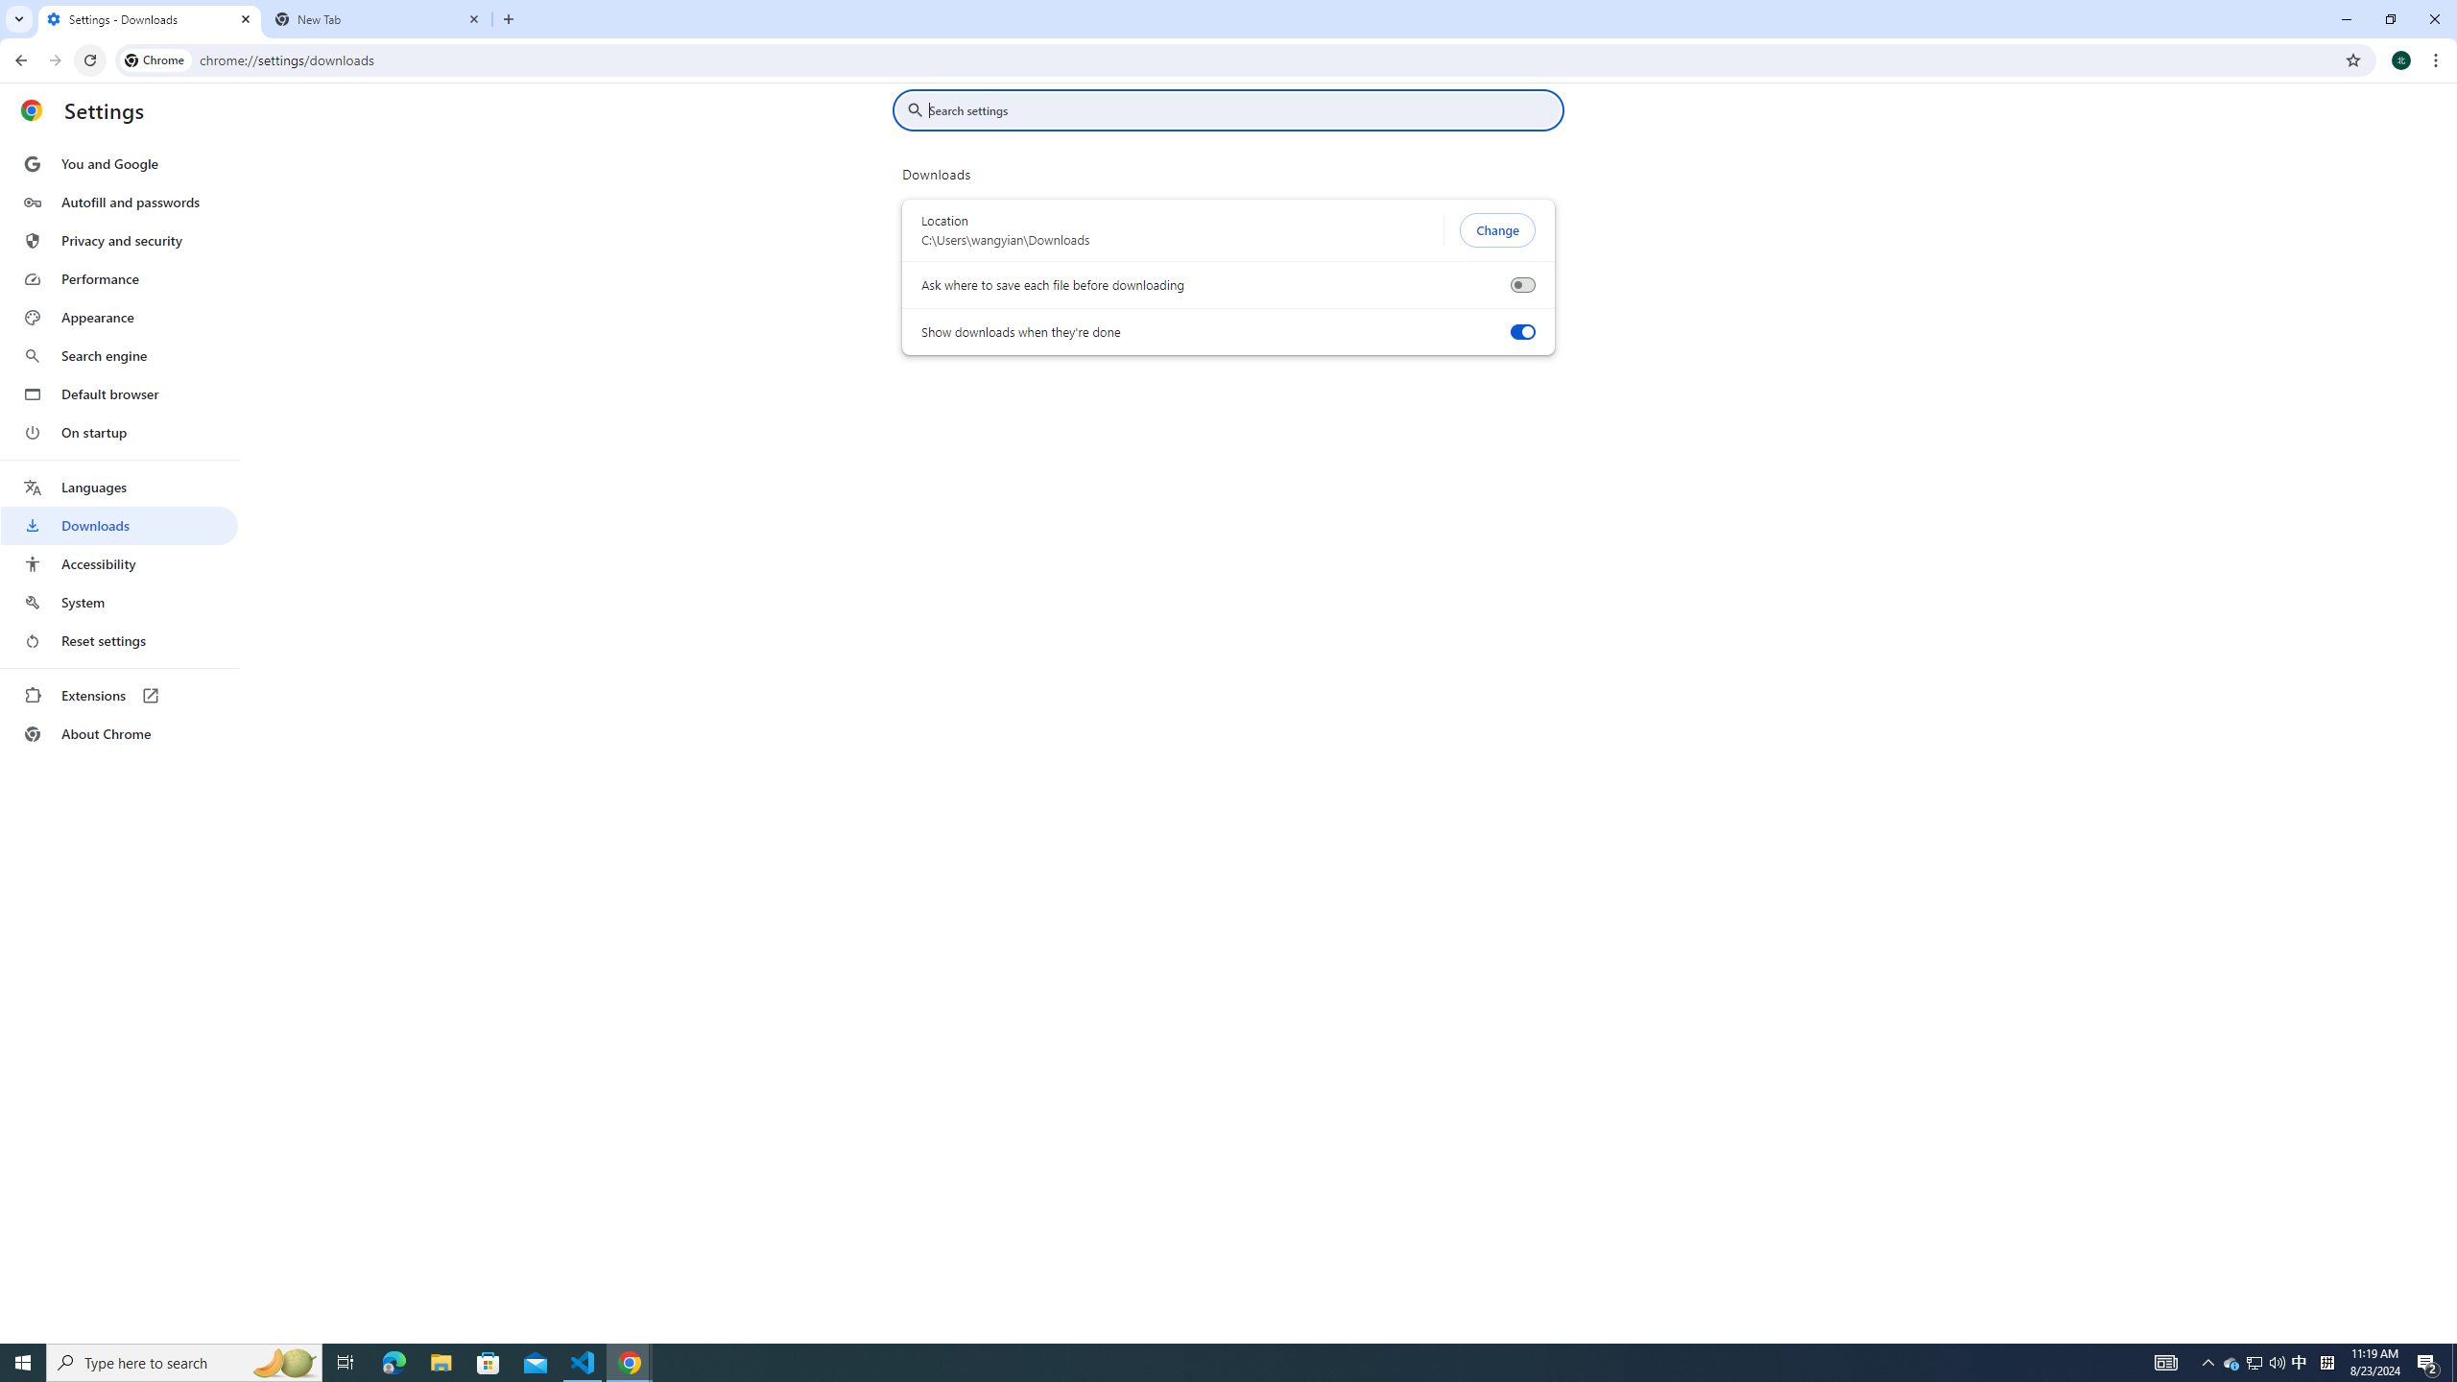  I want to click on Show downloads when they're done, so click(1522, 332).